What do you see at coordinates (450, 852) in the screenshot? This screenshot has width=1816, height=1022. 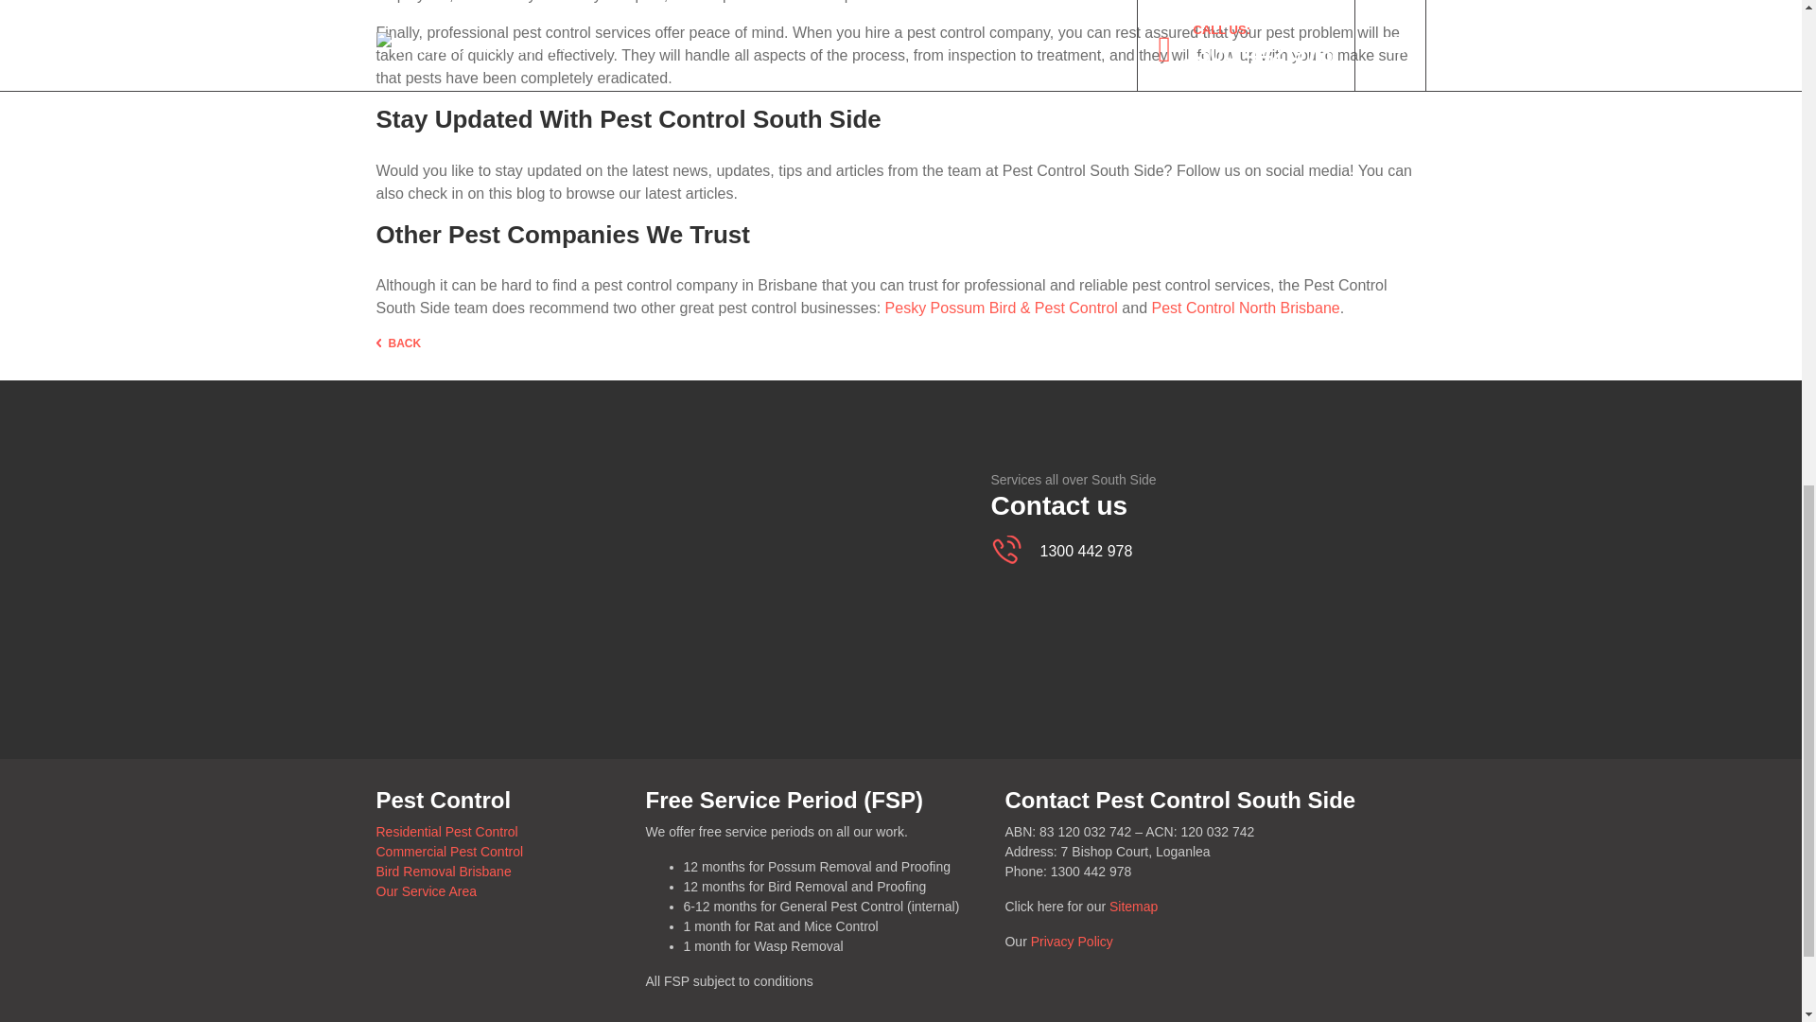 I see `Commercial Pest Control` at bounding box center [450, 852].